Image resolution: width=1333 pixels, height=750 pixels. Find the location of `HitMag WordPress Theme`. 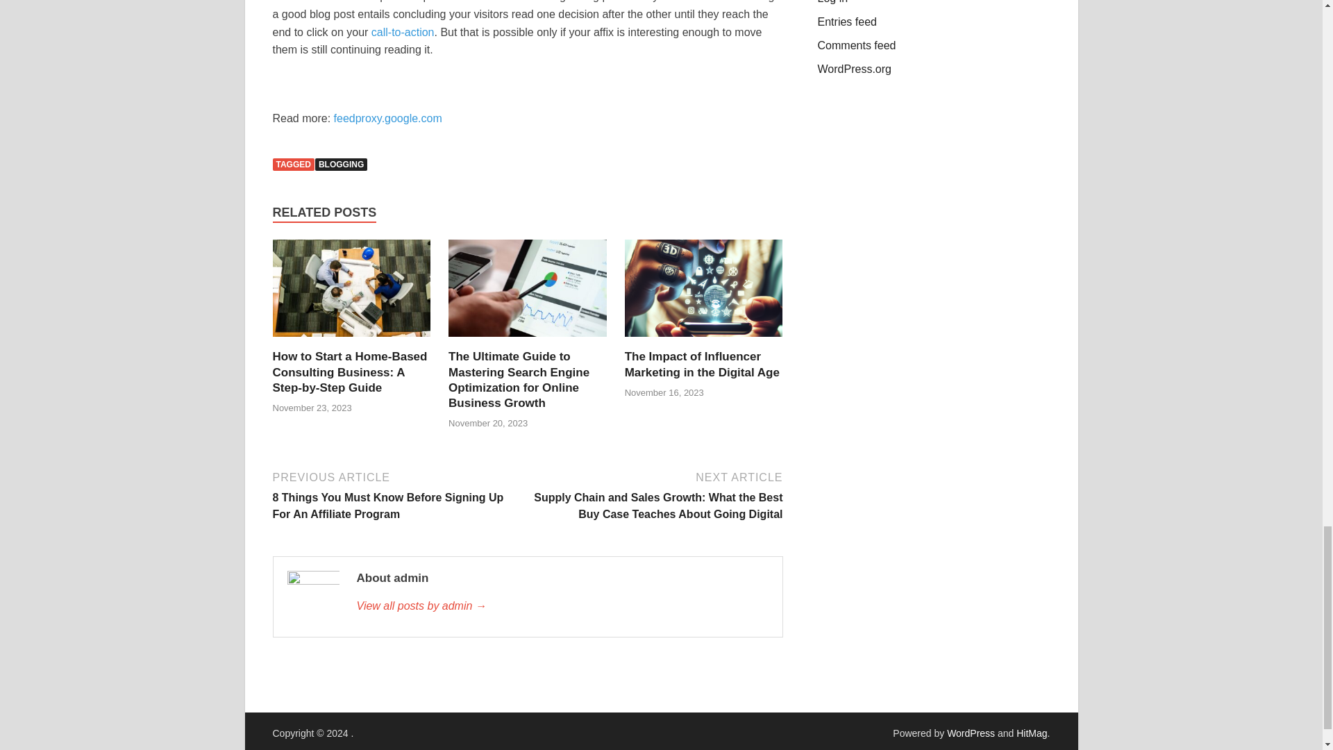

HitMag WordPress Theme is located at coordinates (1031, 733).